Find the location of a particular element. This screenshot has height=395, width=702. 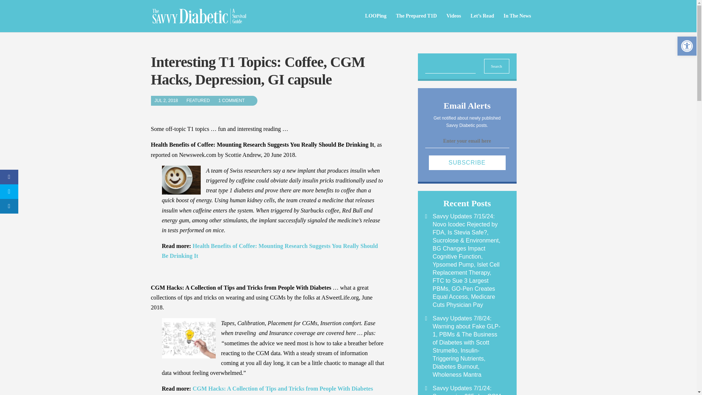

LOOPing is located at coordinates (376, 23).